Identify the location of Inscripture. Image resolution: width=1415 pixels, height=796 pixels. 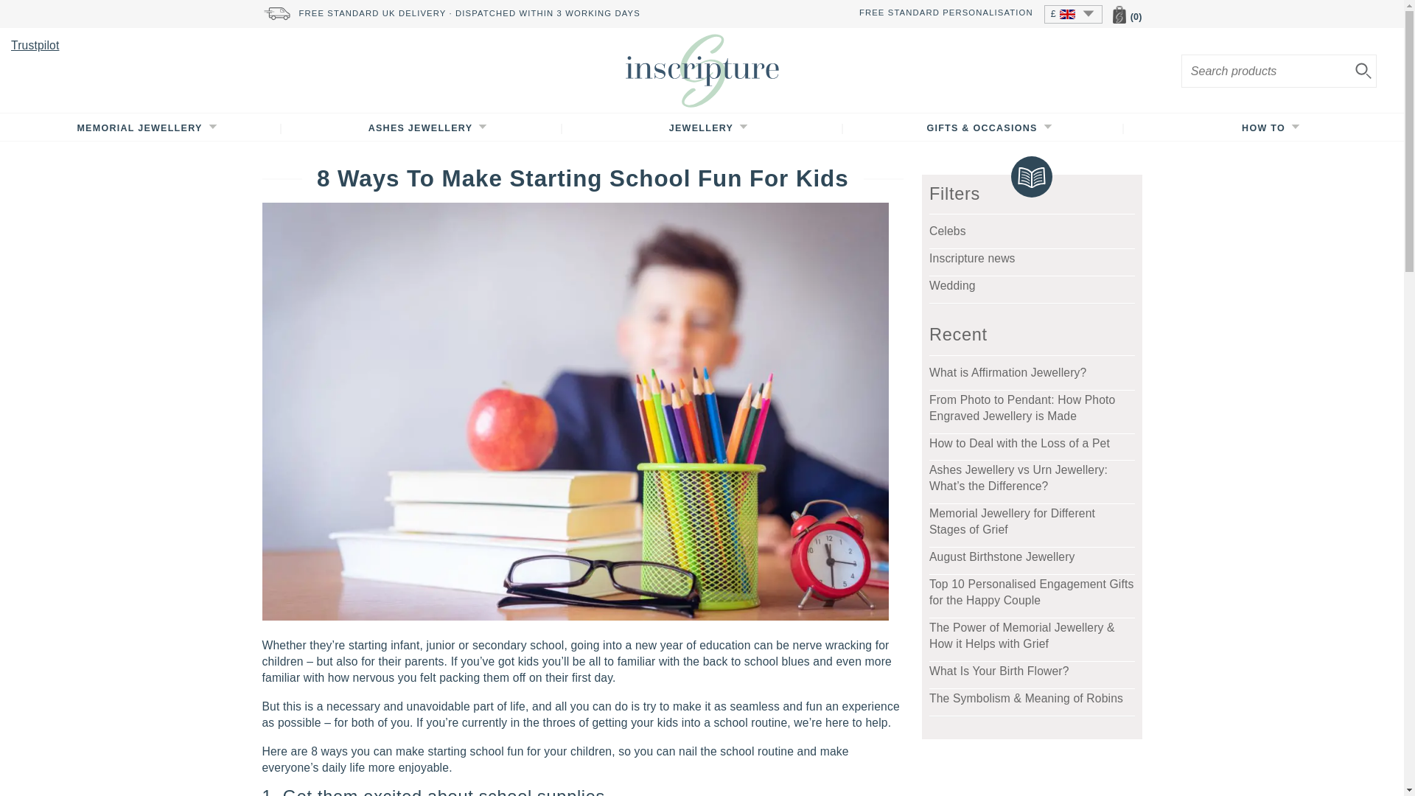
(702, 70).